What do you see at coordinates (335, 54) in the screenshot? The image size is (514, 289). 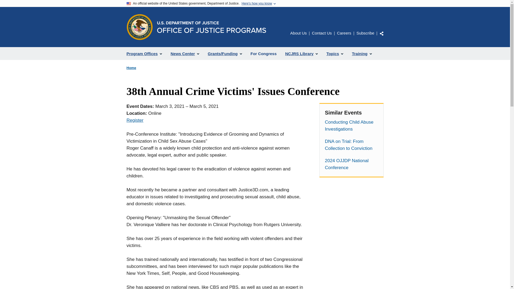 I see `Topics` at bounding box center [335, 54].